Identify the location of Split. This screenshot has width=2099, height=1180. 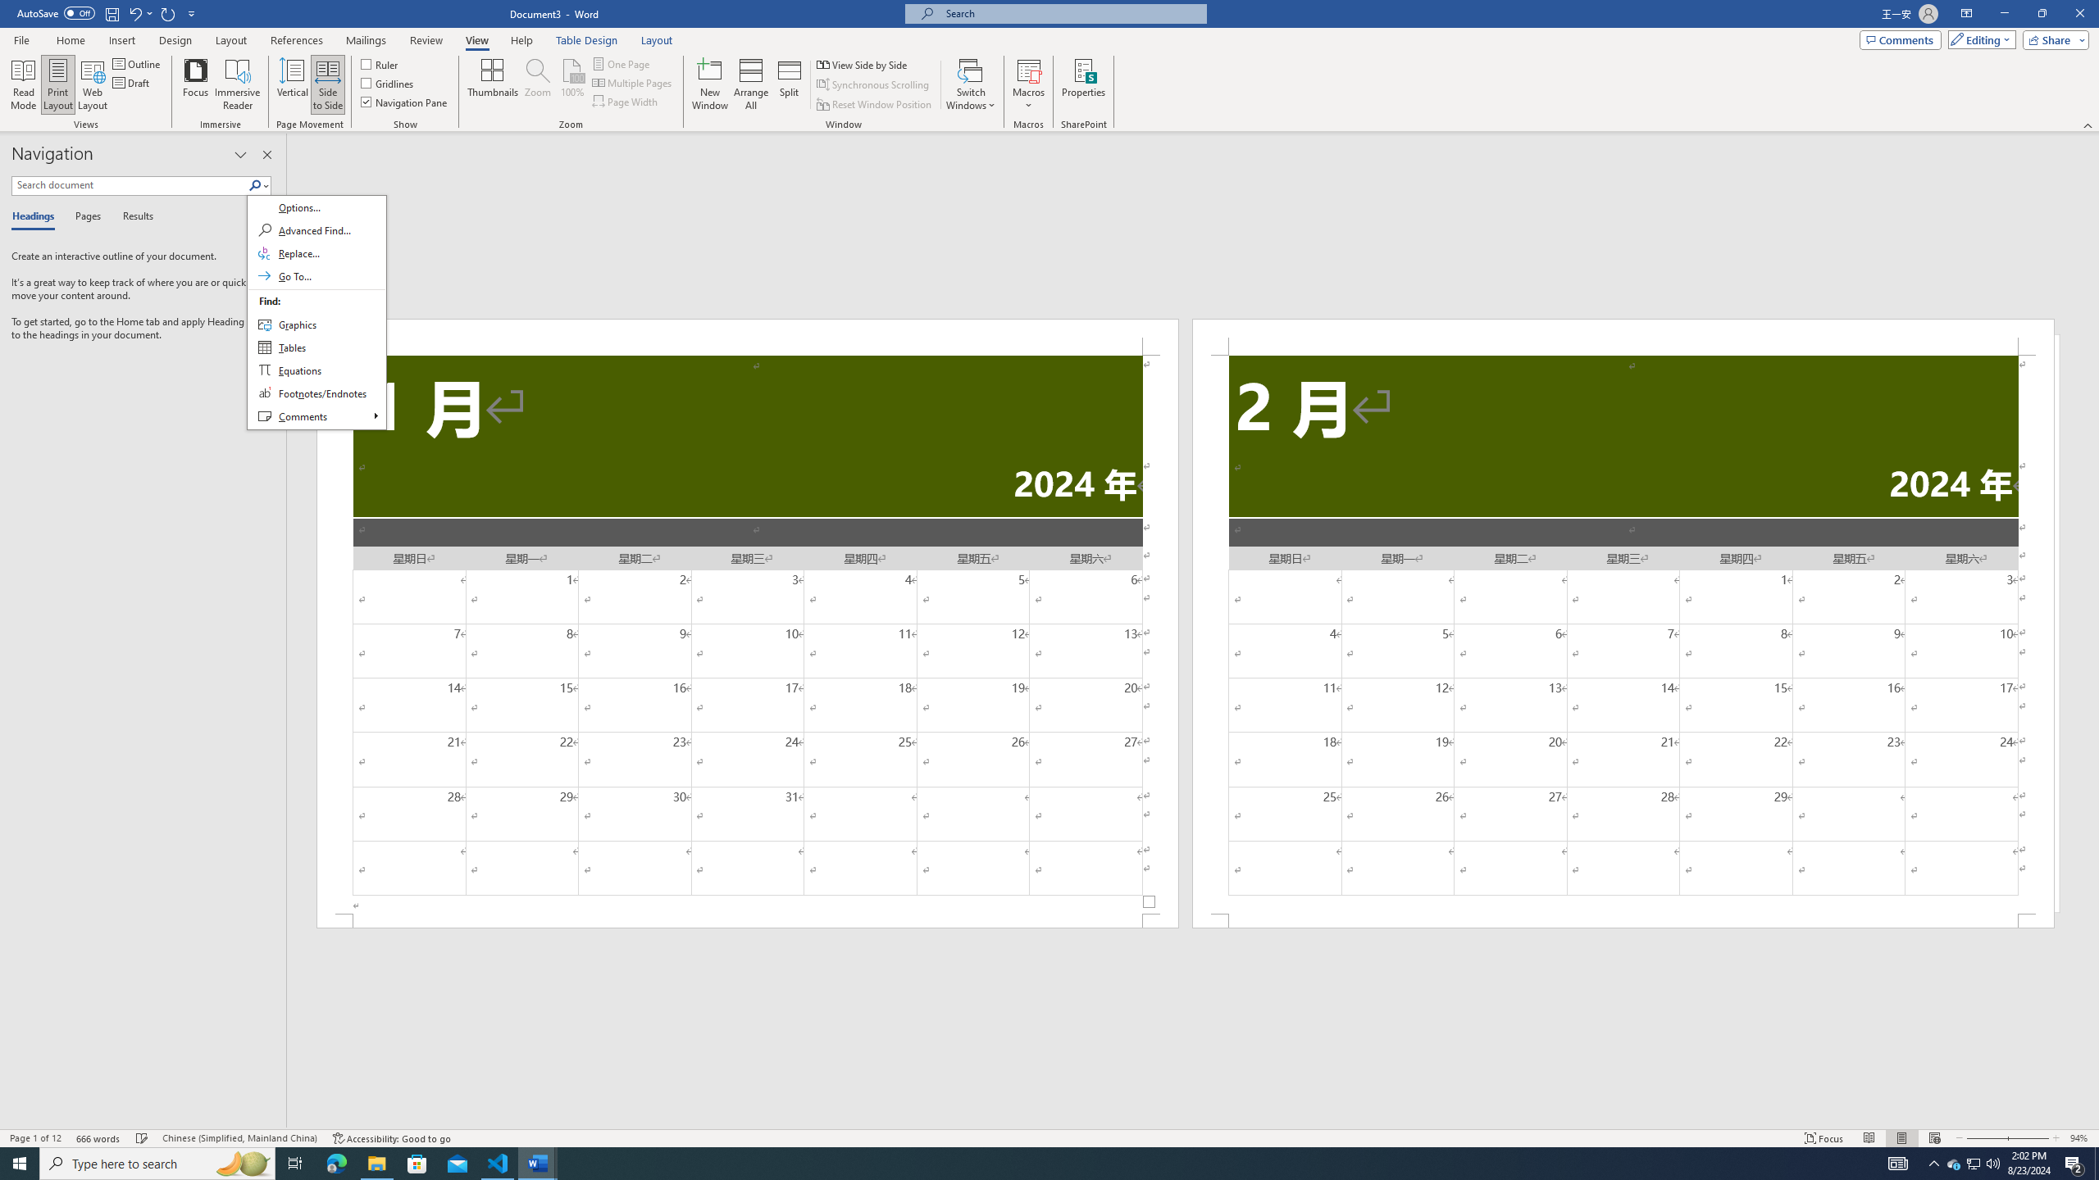
(789, 84).